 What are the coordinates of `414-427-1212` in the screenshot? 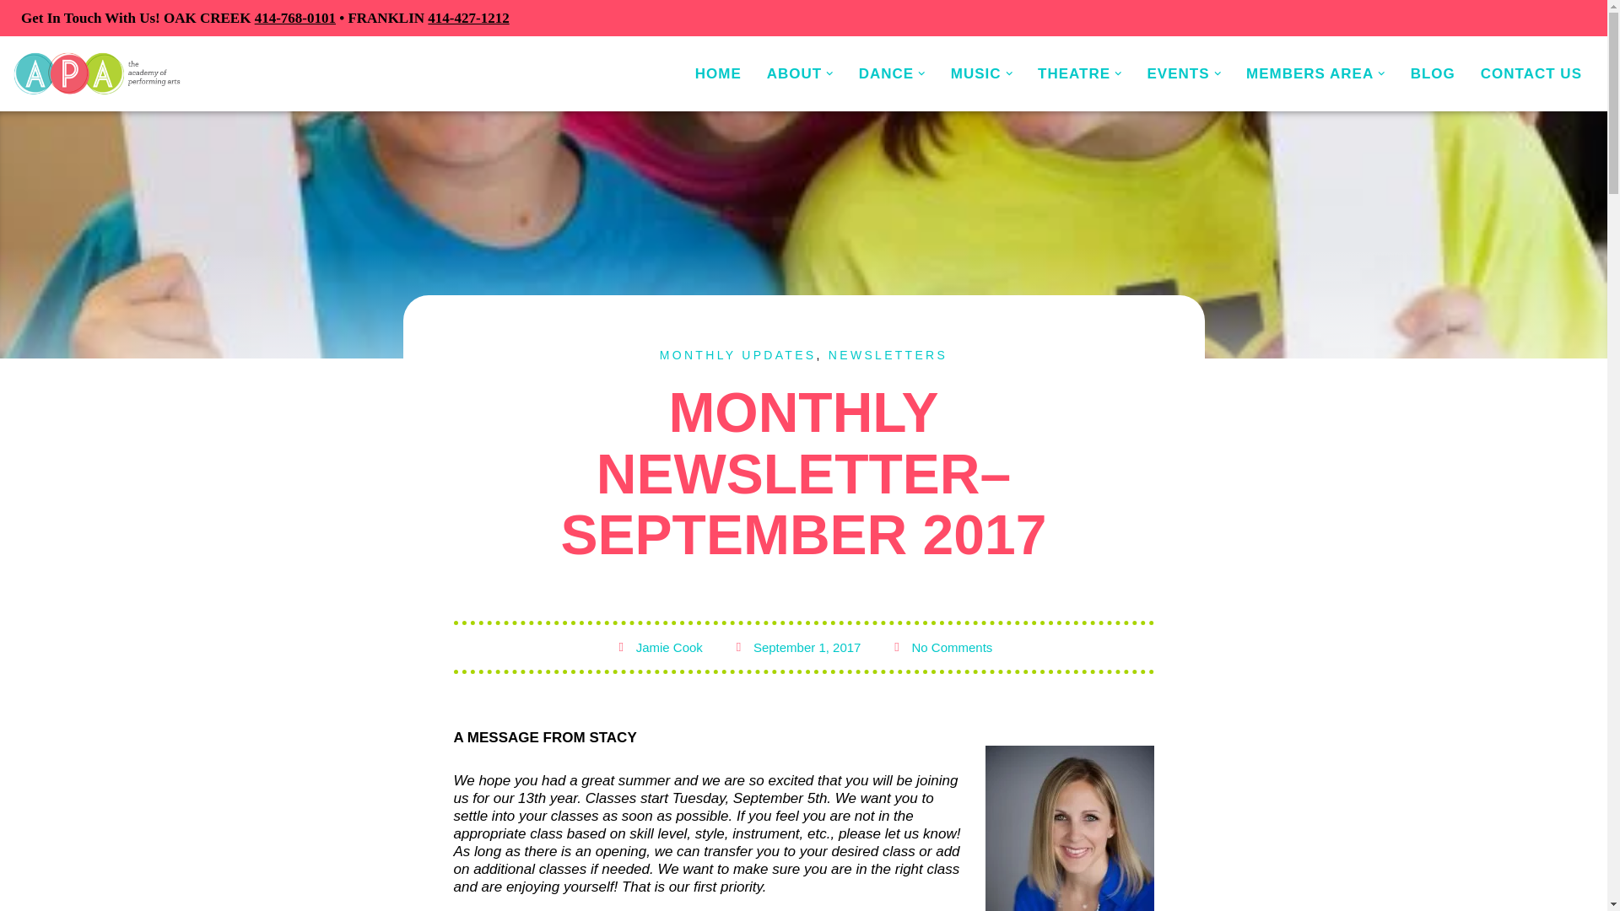 It's located at (467, 18).